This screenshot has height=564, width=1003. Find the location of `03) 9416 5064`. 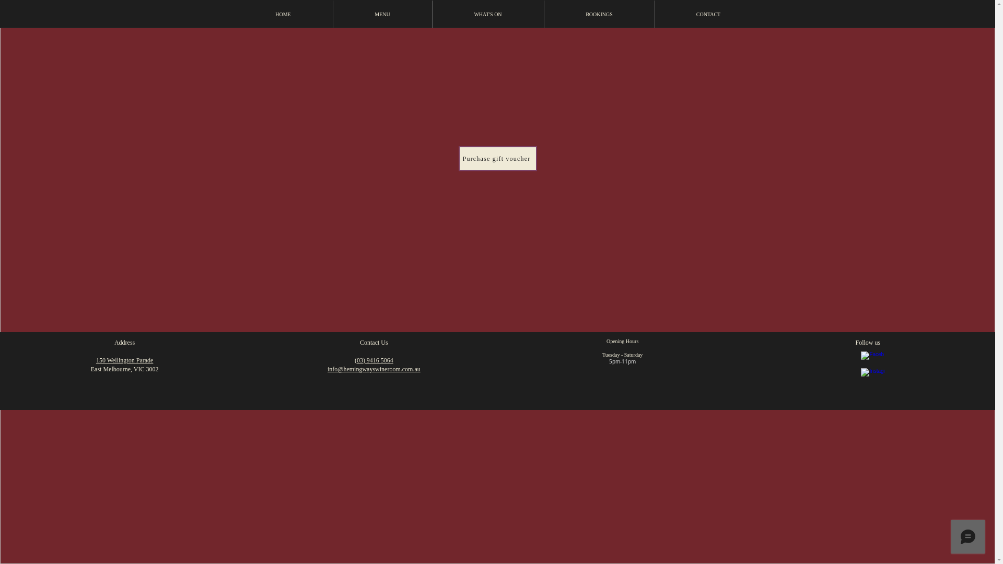

03) 9416 5064 is located at coordinates (375, 360).